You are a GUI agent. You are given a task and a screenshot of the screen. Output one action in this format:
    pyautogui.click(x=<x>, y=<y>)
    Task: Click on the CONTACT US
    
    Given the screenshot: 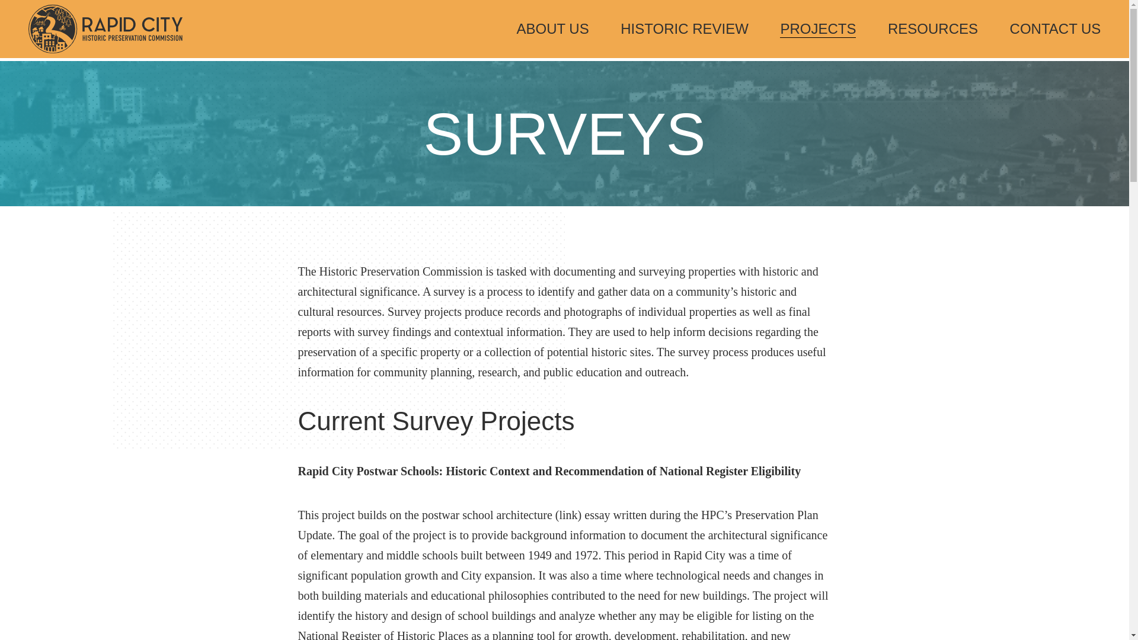 What is the action you would take?
    pyautogui.click(x=1056, y=28)
    